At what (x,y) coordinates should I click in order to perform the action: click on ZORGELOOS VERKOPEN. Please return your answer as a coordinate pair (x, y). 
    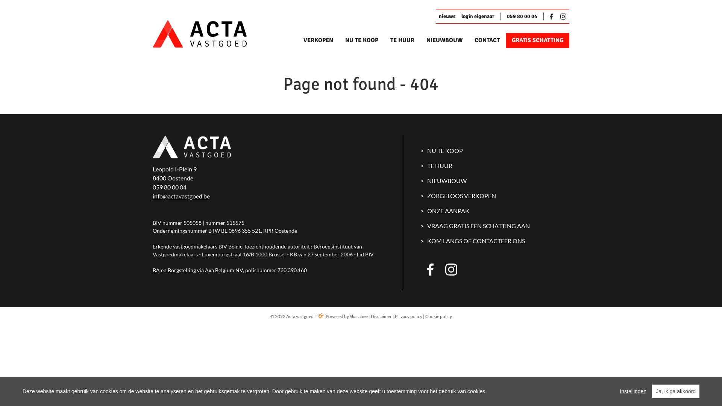
    Looking at the image, I should click on (495, 196).